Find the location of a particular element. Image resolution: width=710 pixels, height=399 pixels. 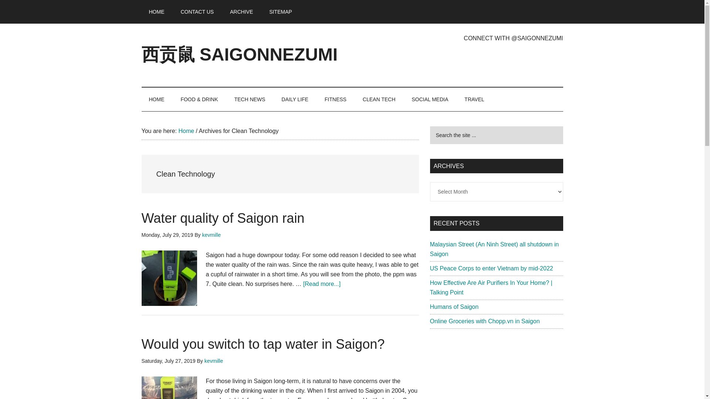

Daily Life in Saigon is located at coordinates (295, 99).